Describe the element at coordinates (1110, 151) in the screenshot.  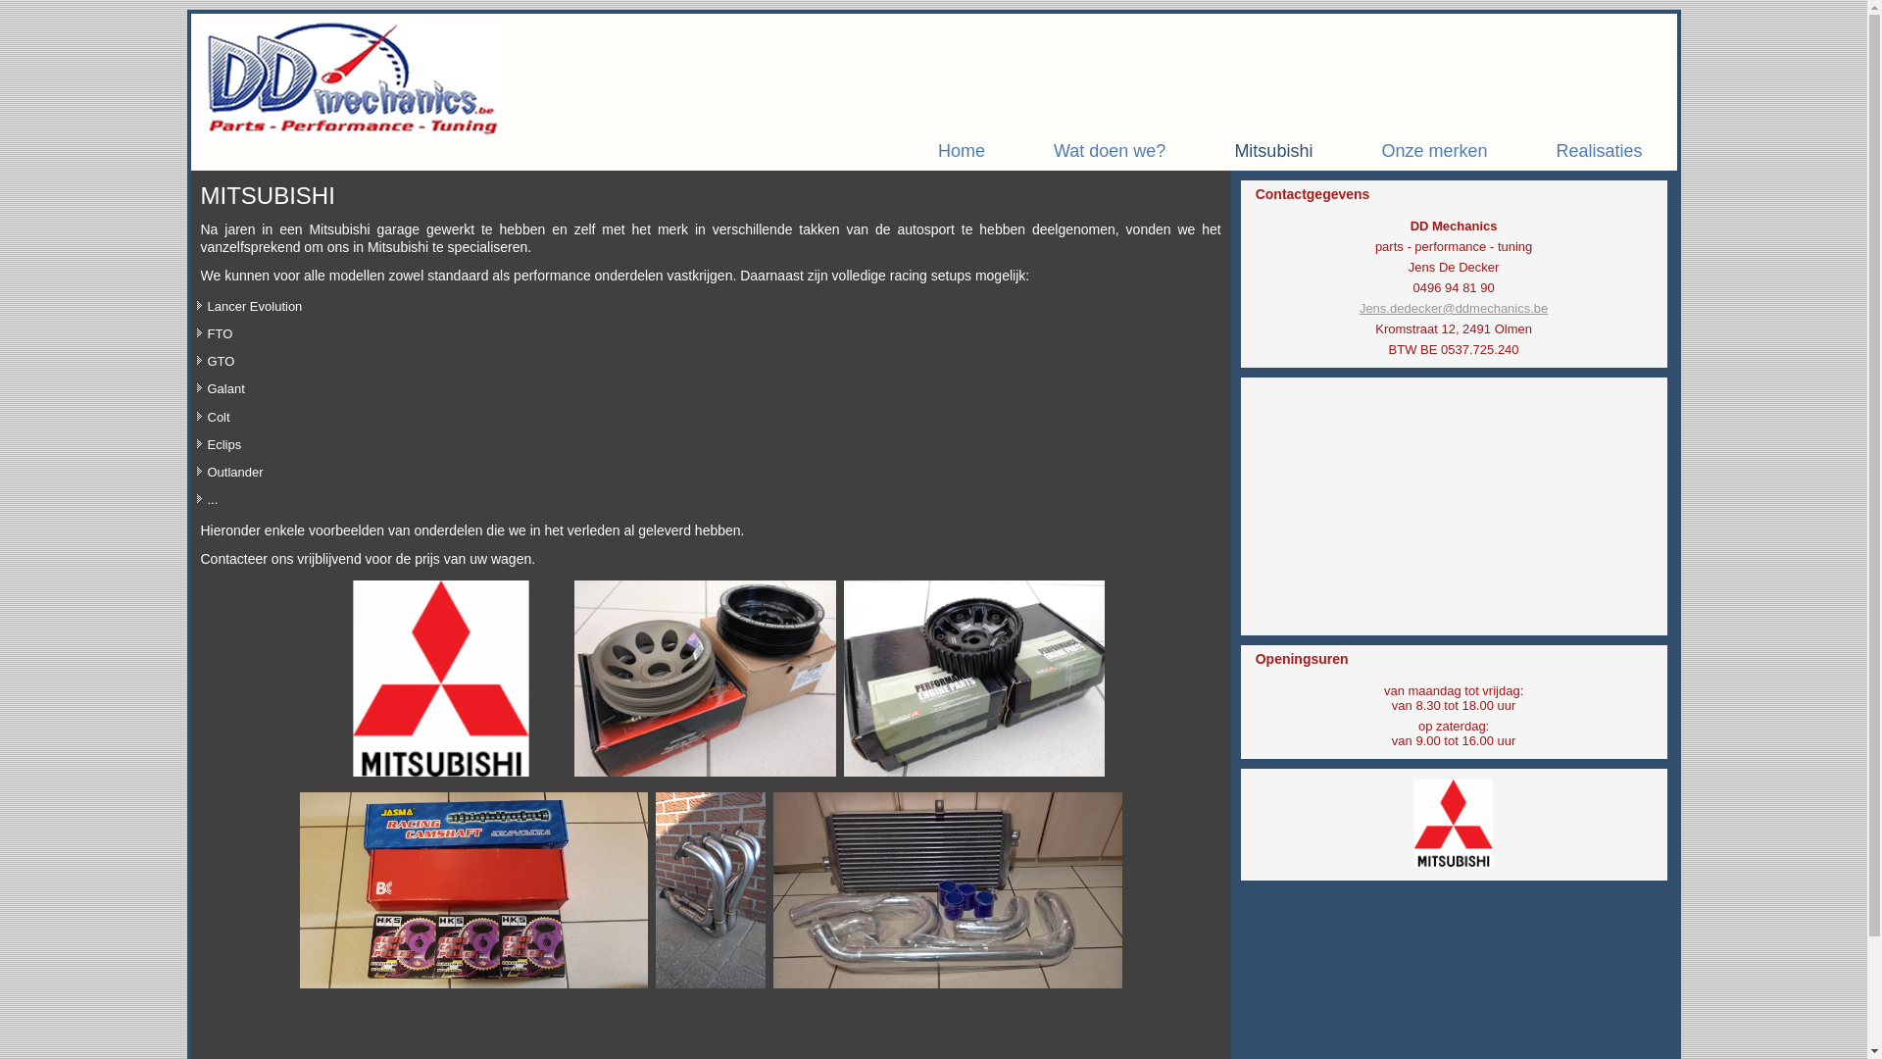
I see `Wat doen we?` at that location.